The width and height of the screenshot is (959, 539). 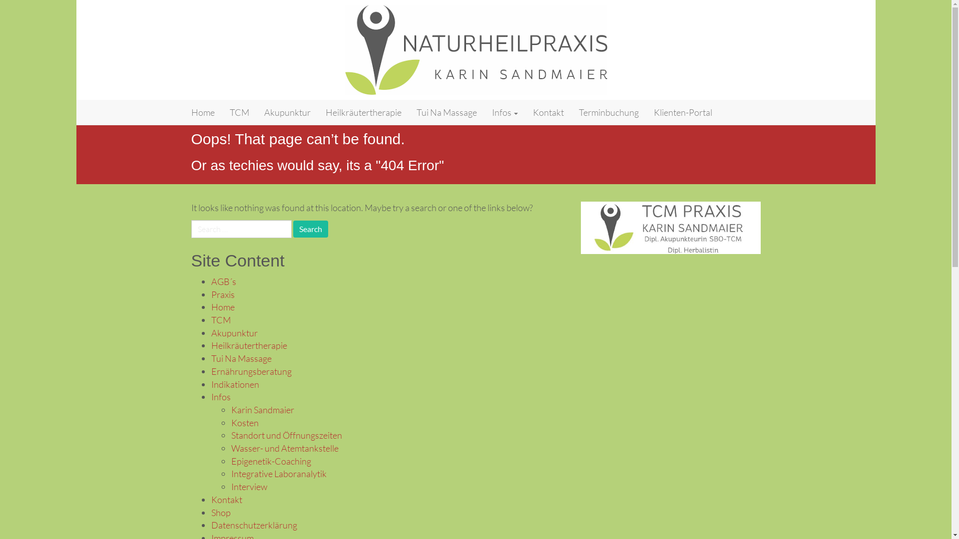 I want to click on Infos, so click(x=221, y=397).